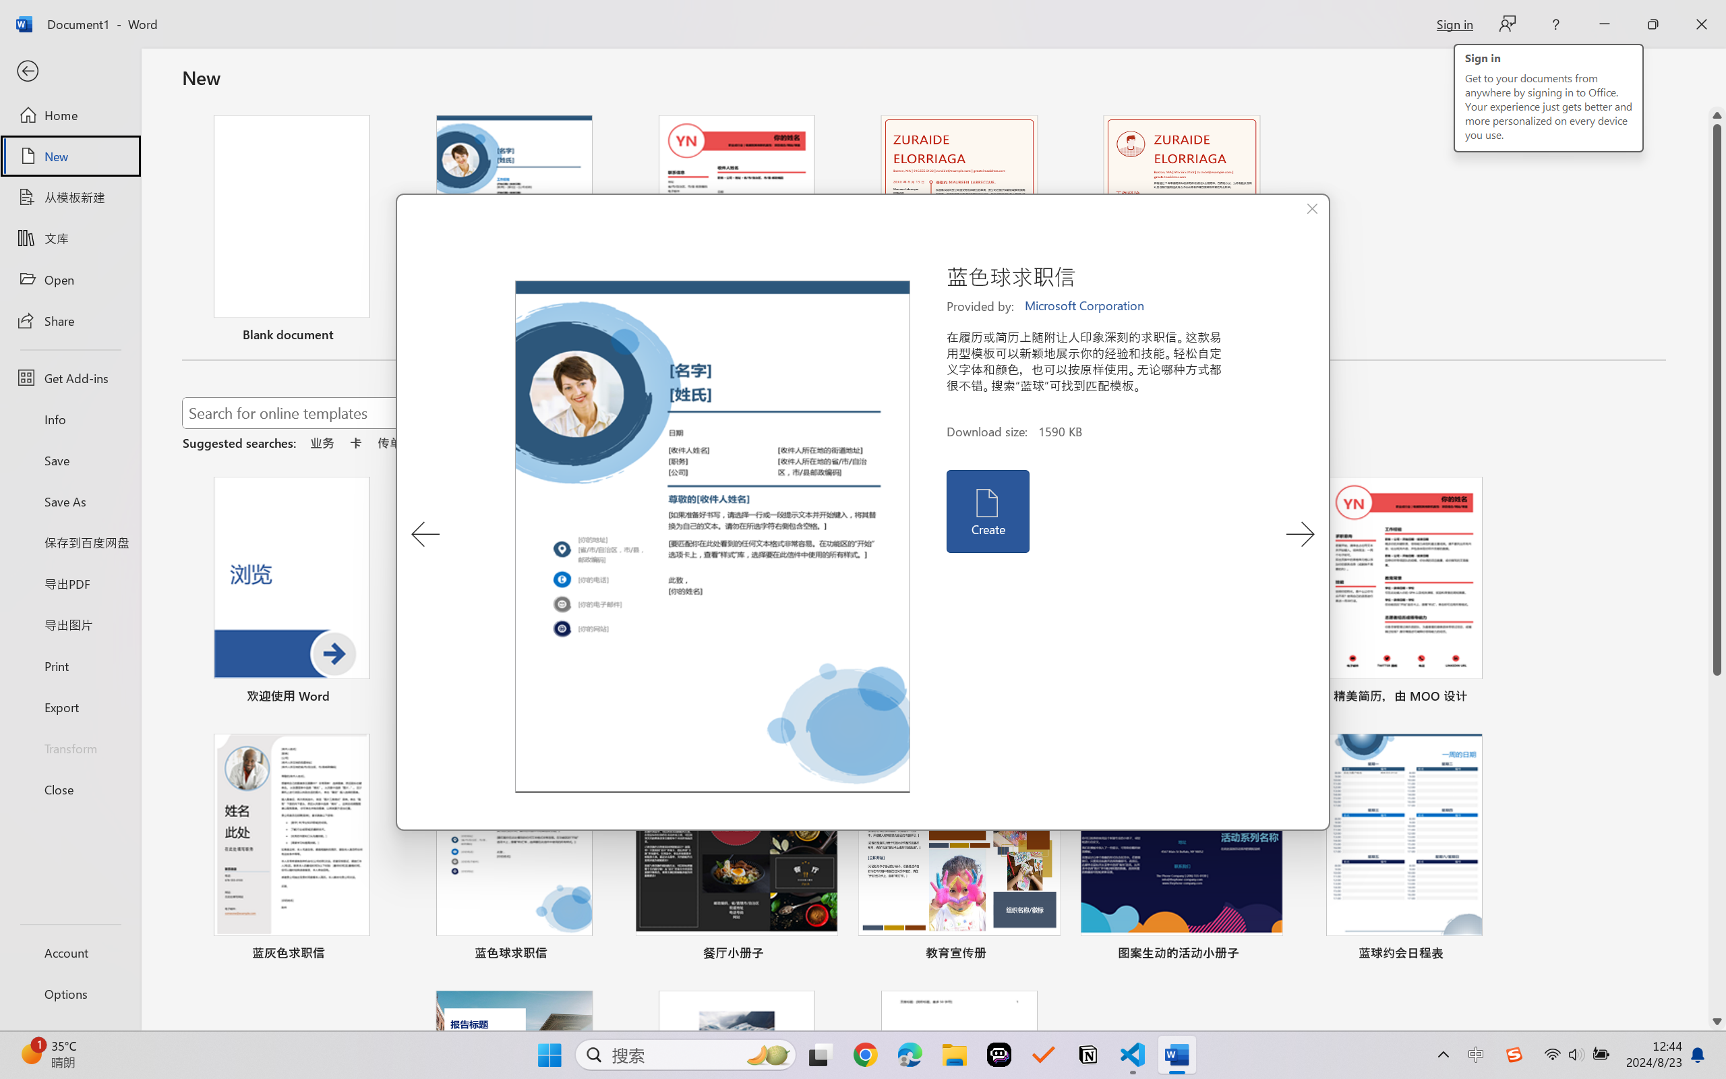 Image resolution: width=1726 pixels, height=1079 pixels. I want to click on Unpin from list, so click(1270, 337).